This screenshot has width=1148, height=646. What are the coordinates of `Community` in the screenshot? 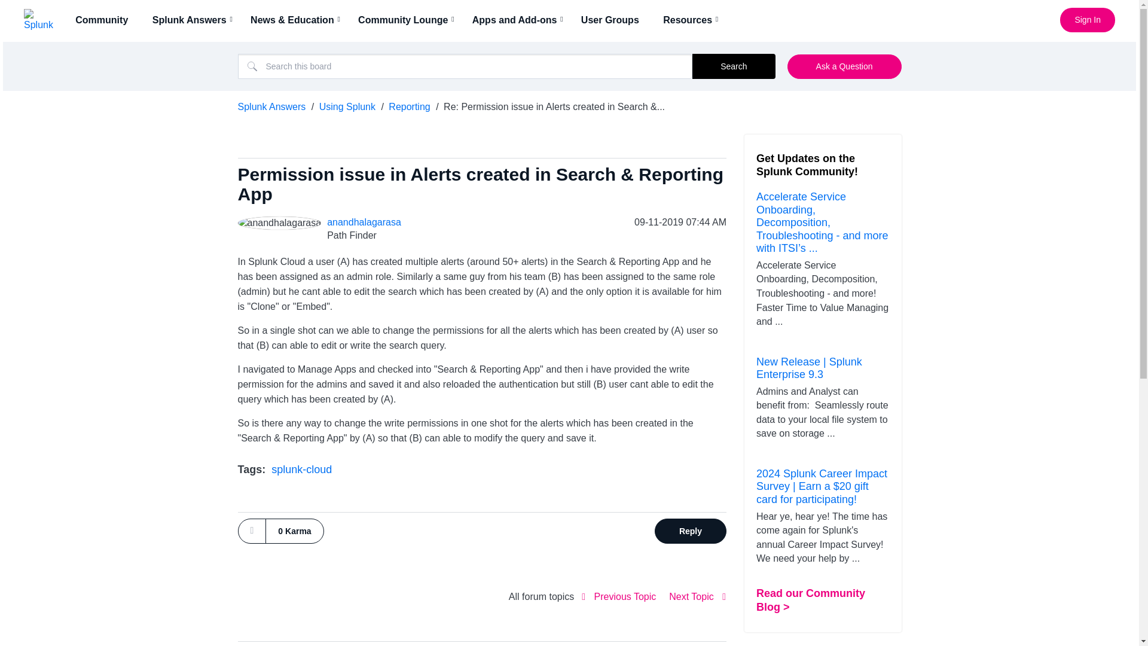 It's located at (105, 20).